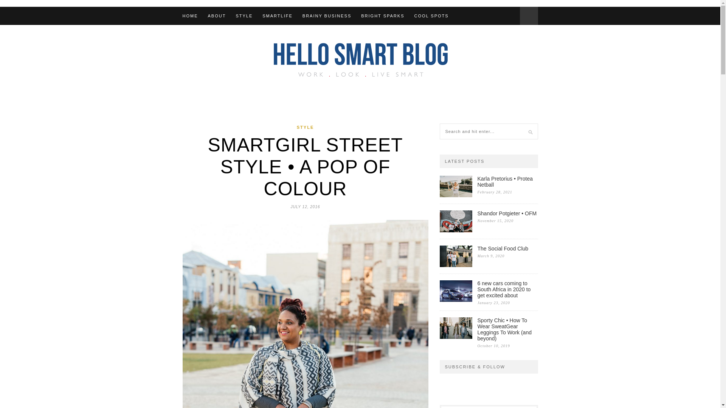 This screenshot has width=726, height=408. I want to click on Permanent Link: The Social Food Club, so click(455, 265).